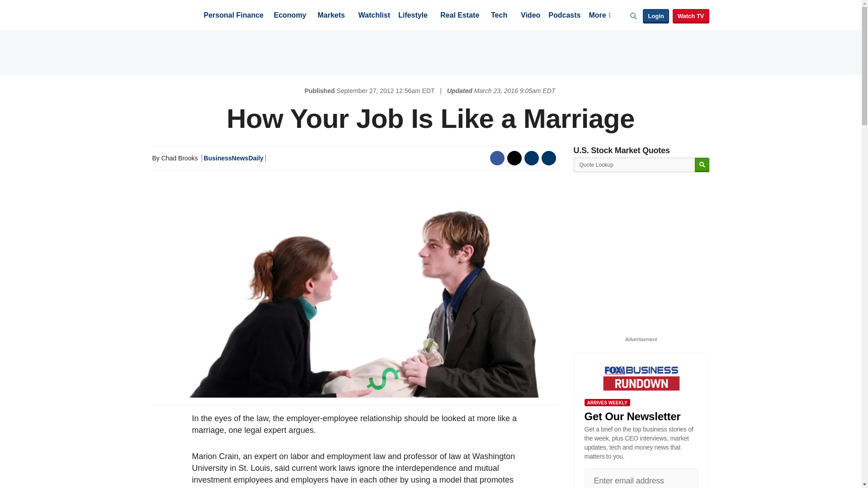 The height and width of the screenshot is (488, 868). I want to click on Login, so click(656, 16).